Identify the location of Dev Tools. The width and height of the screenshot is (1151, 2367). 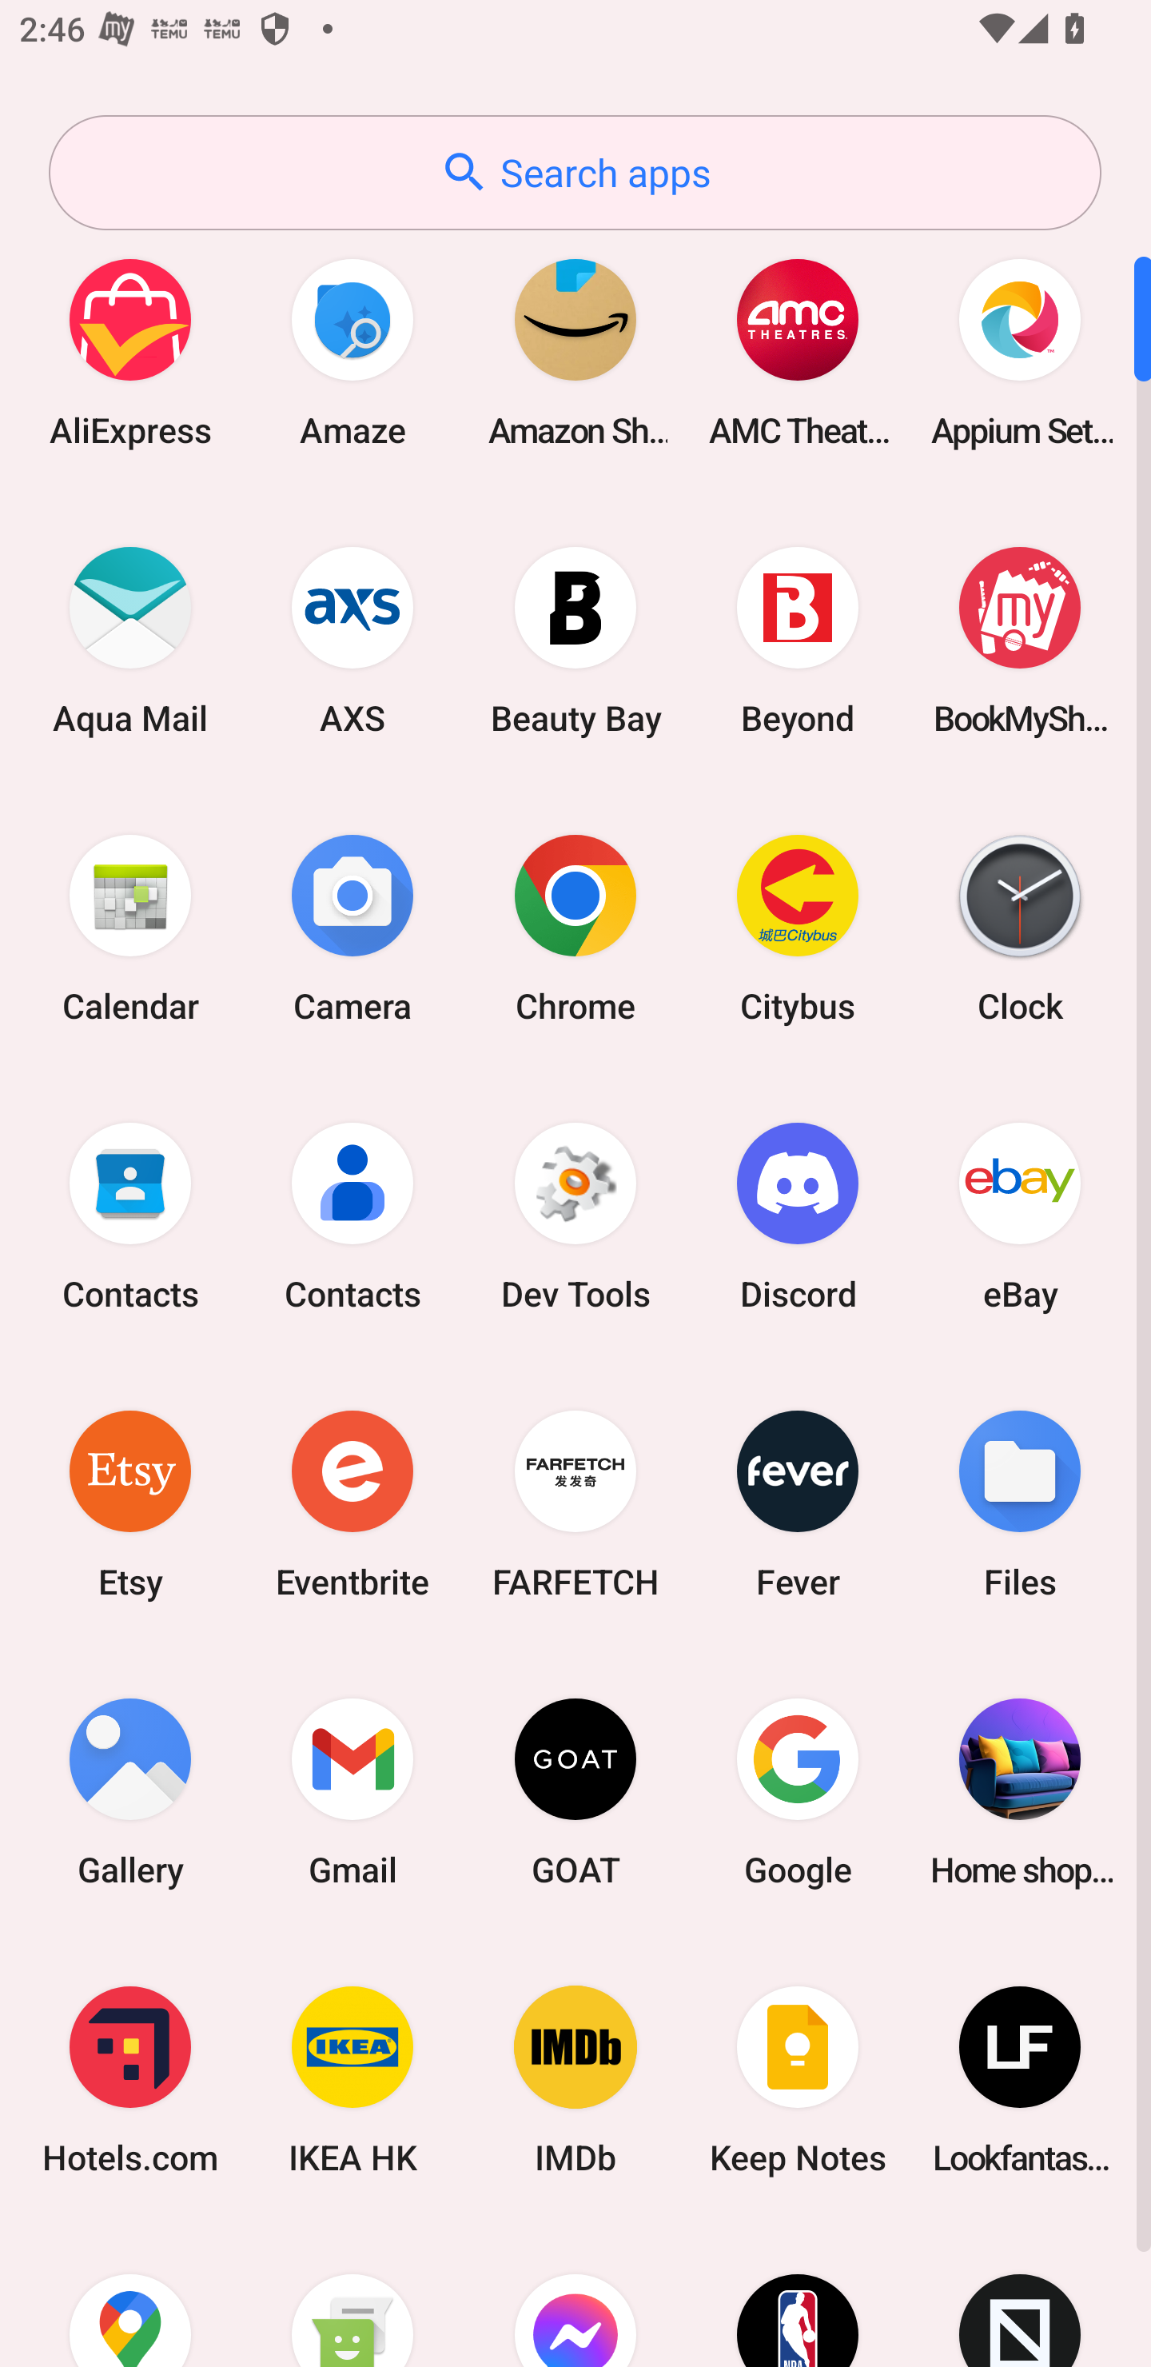
(575, 1215).